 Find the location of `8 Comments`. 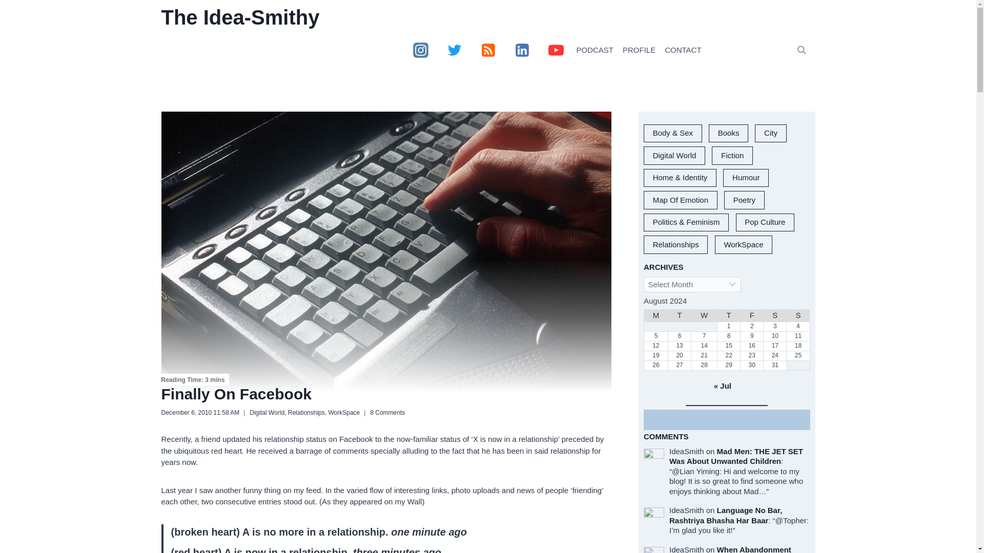

8 Comments is located at coordinates (387, 413).